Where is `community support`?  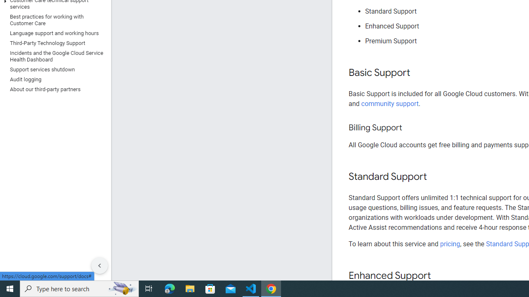 community support is located at coordinates (390, 103).